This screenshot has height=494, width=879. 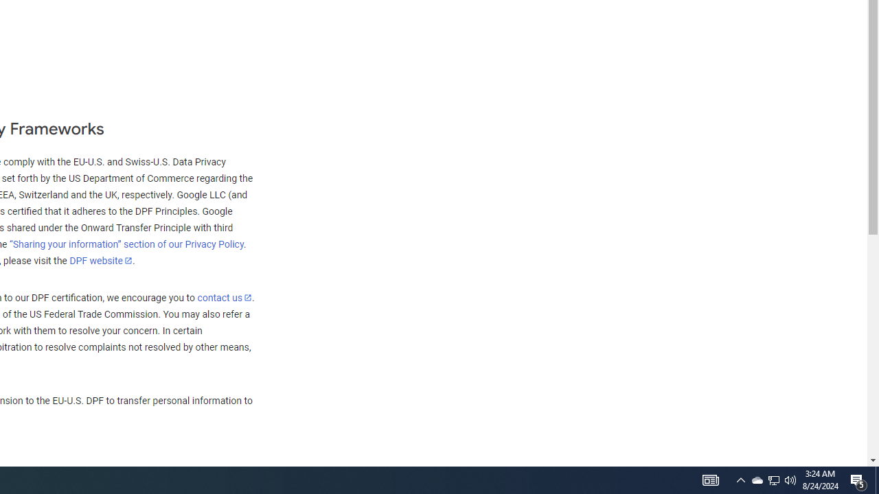 I want to click on DPF website, so click(x=101, y=260).